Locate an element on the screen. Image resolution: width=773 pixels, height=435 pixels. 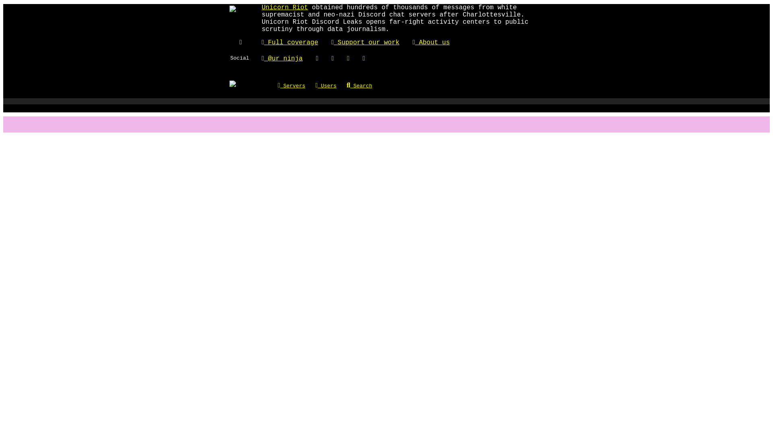
Servers is located at coordinates (296, 86).